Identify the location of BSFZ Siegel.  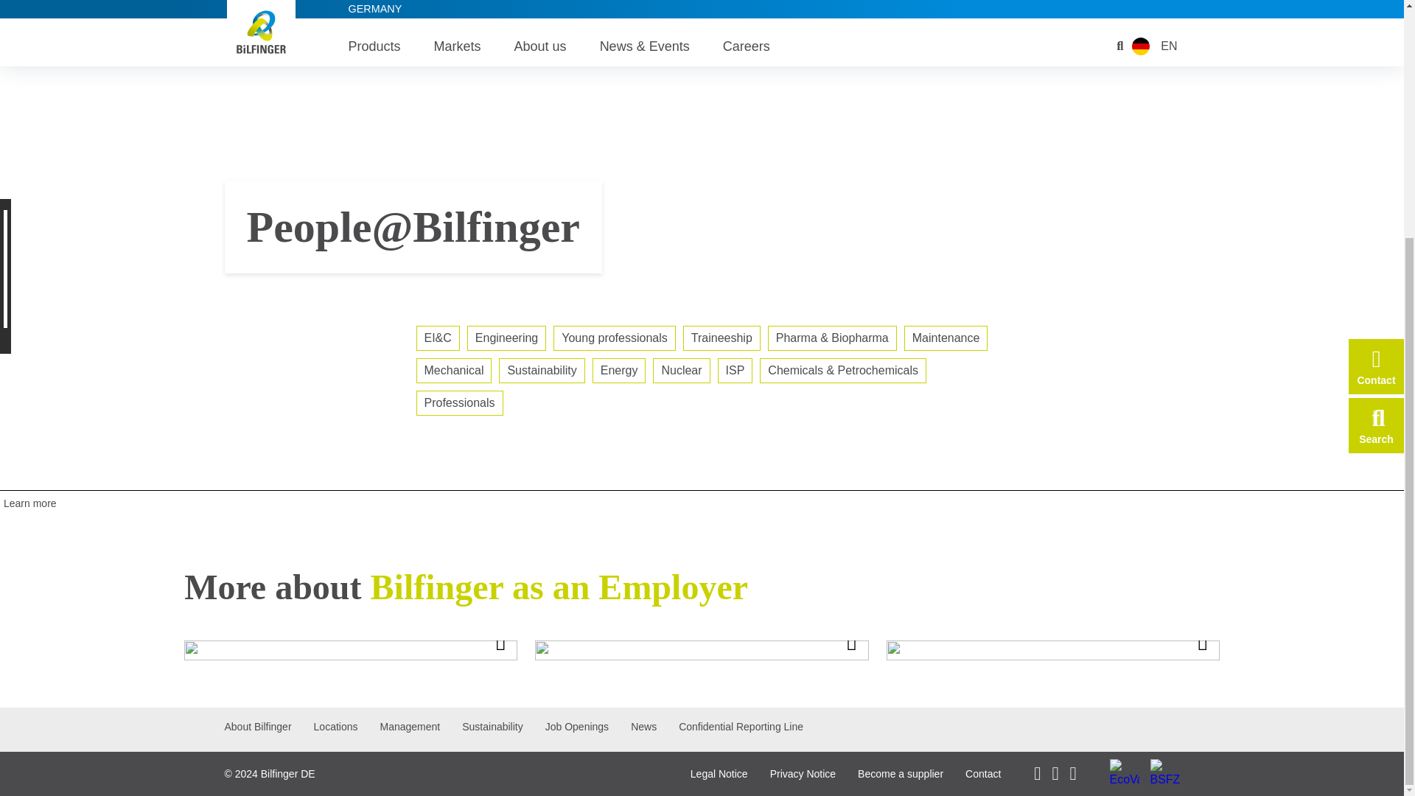
(1164, 774).